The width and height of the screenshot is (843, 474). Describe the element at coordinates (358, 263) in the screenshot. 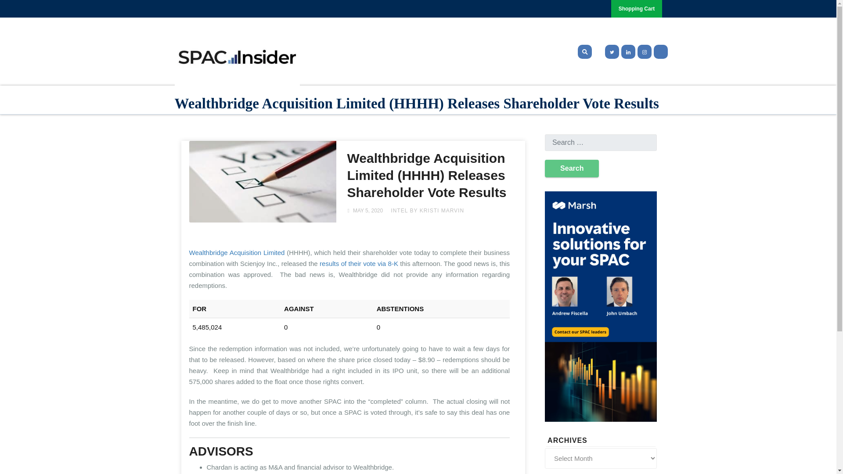

I see `results of their vote via 8-K` at that location.